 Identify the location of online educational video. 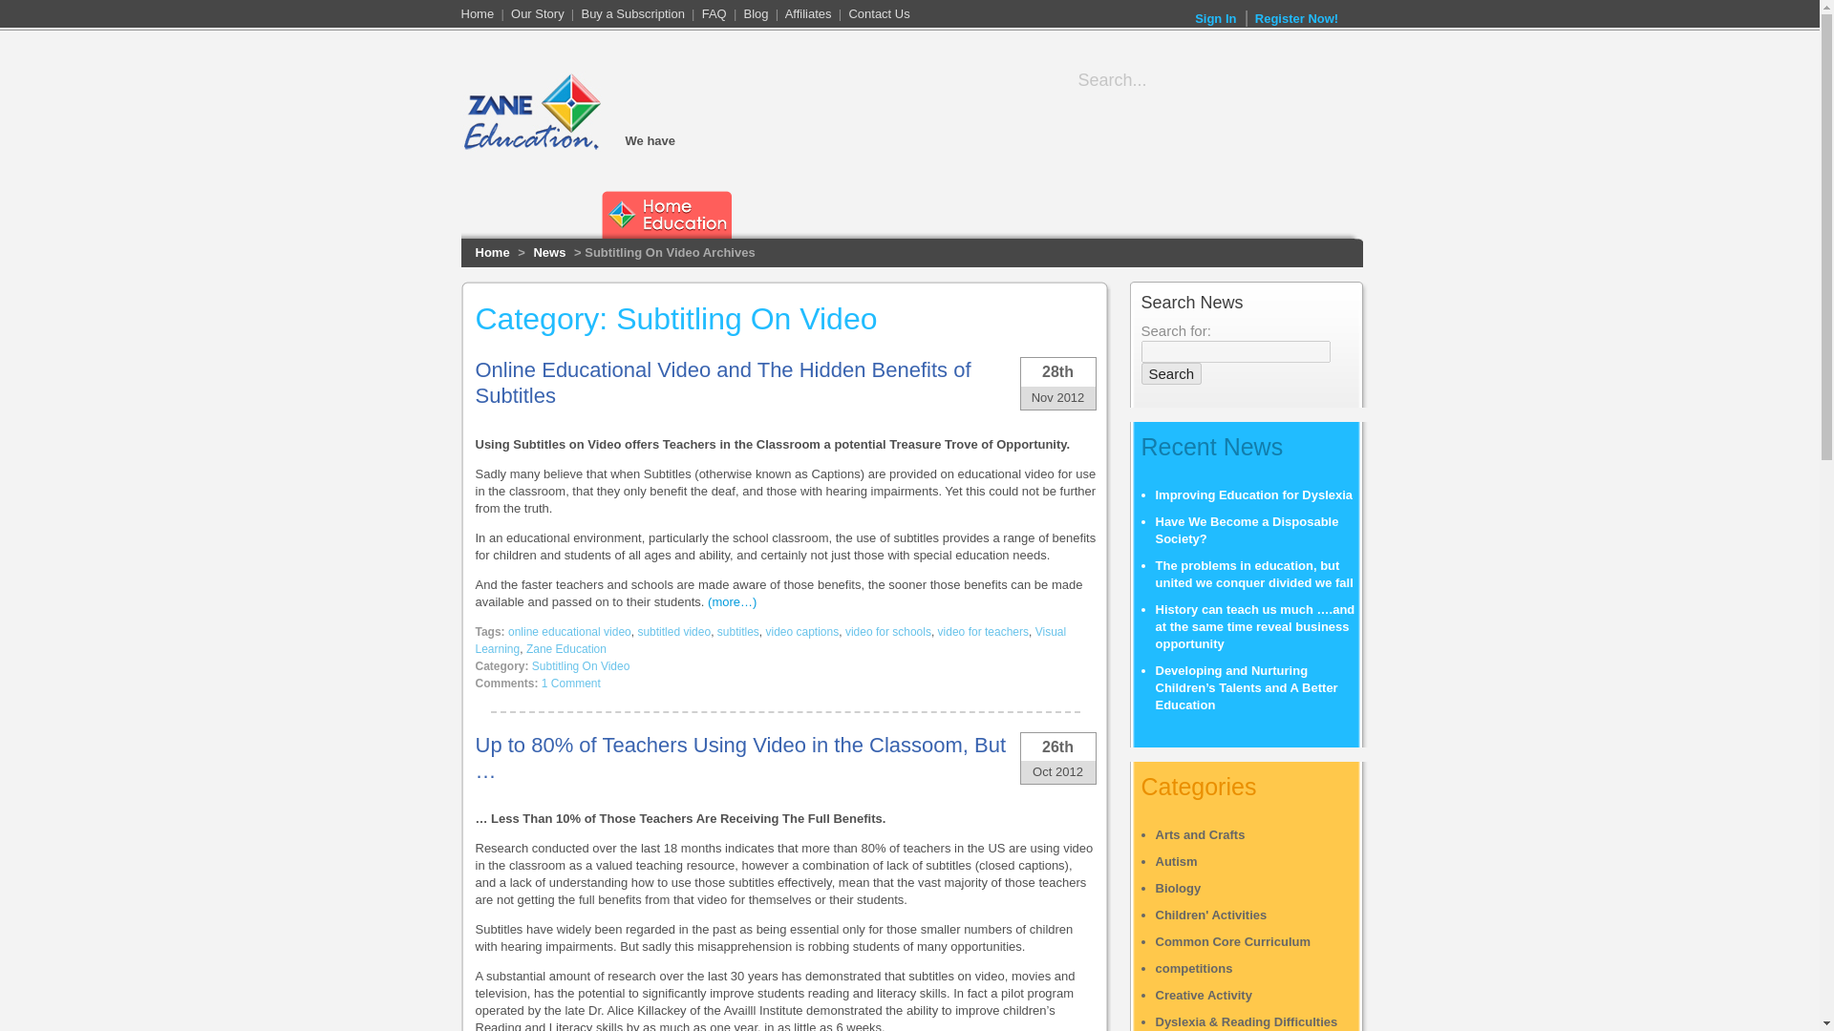
(569, 631).